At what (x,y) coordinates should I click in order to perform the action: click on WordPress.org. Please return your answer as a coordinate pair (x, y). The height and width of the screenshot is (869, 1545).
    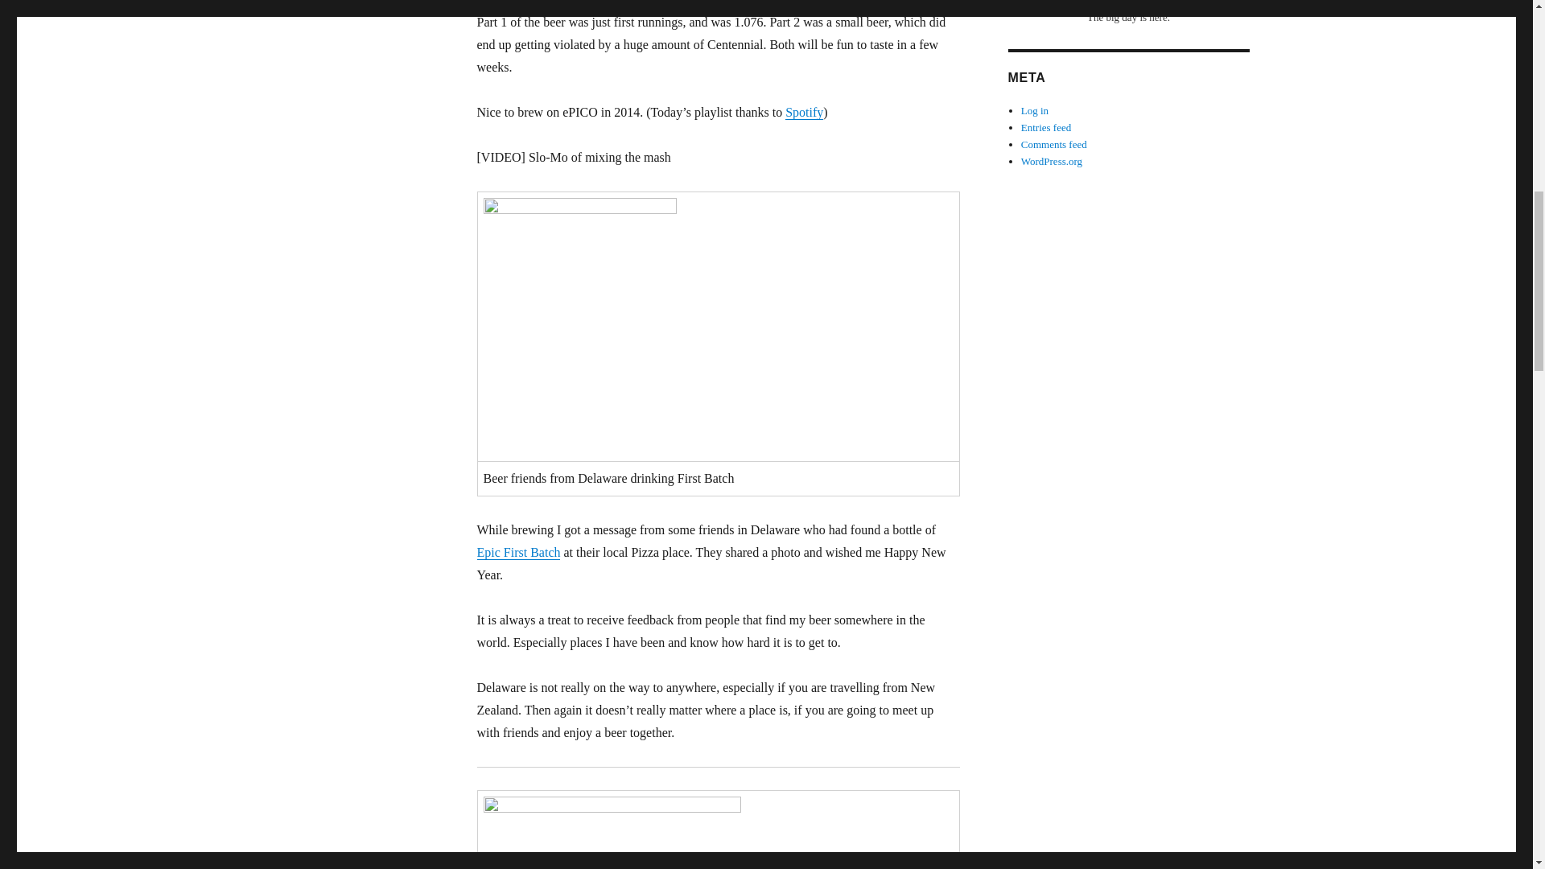
    Looking at the image, I should click on (1052, 161).